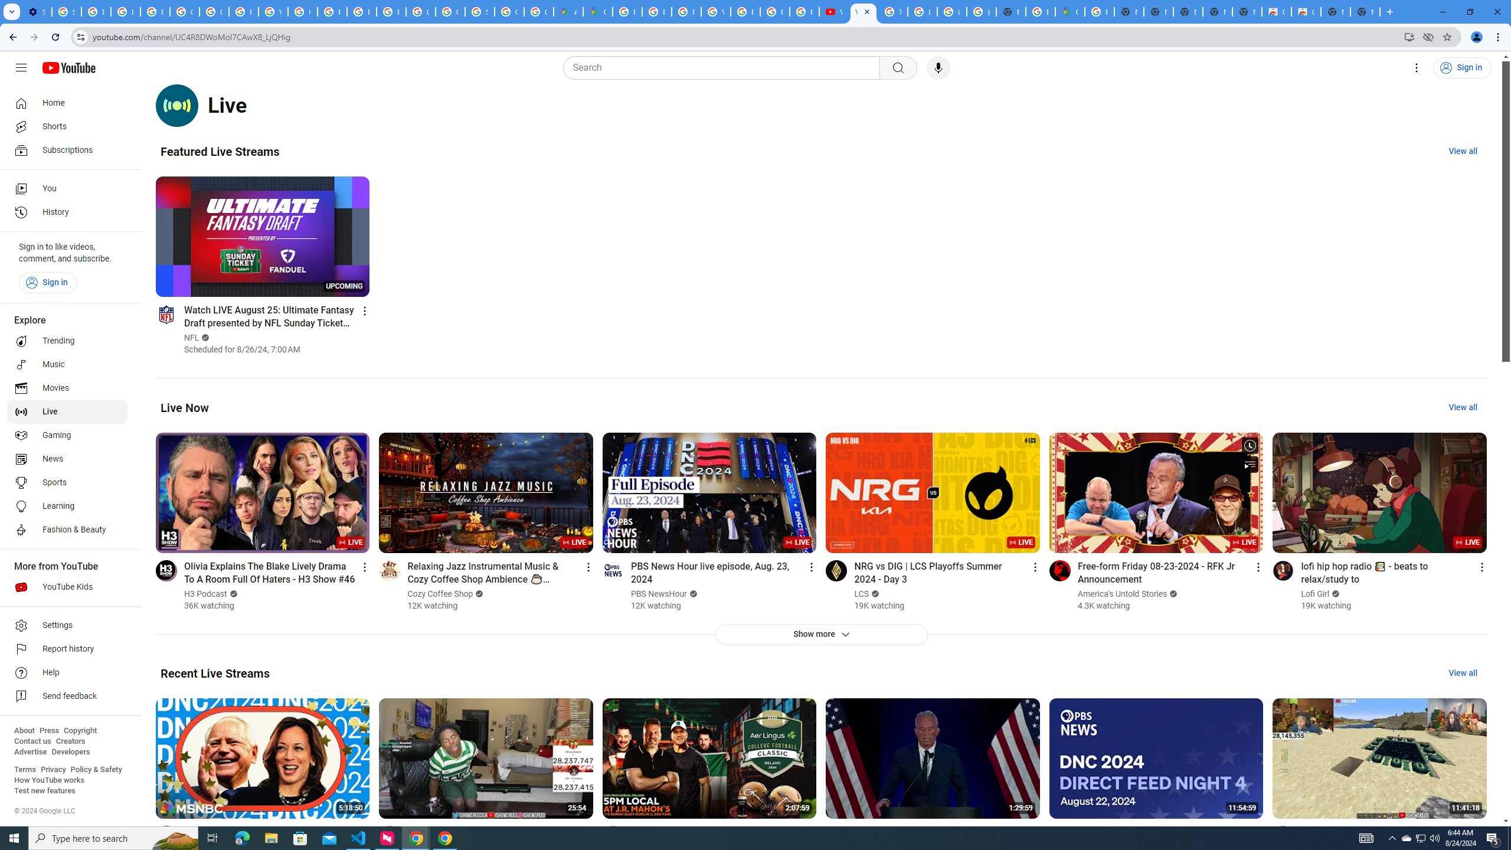 The height and width of the screenshot is (850, 1511). I want to click on Contact us, so click(32, 741).